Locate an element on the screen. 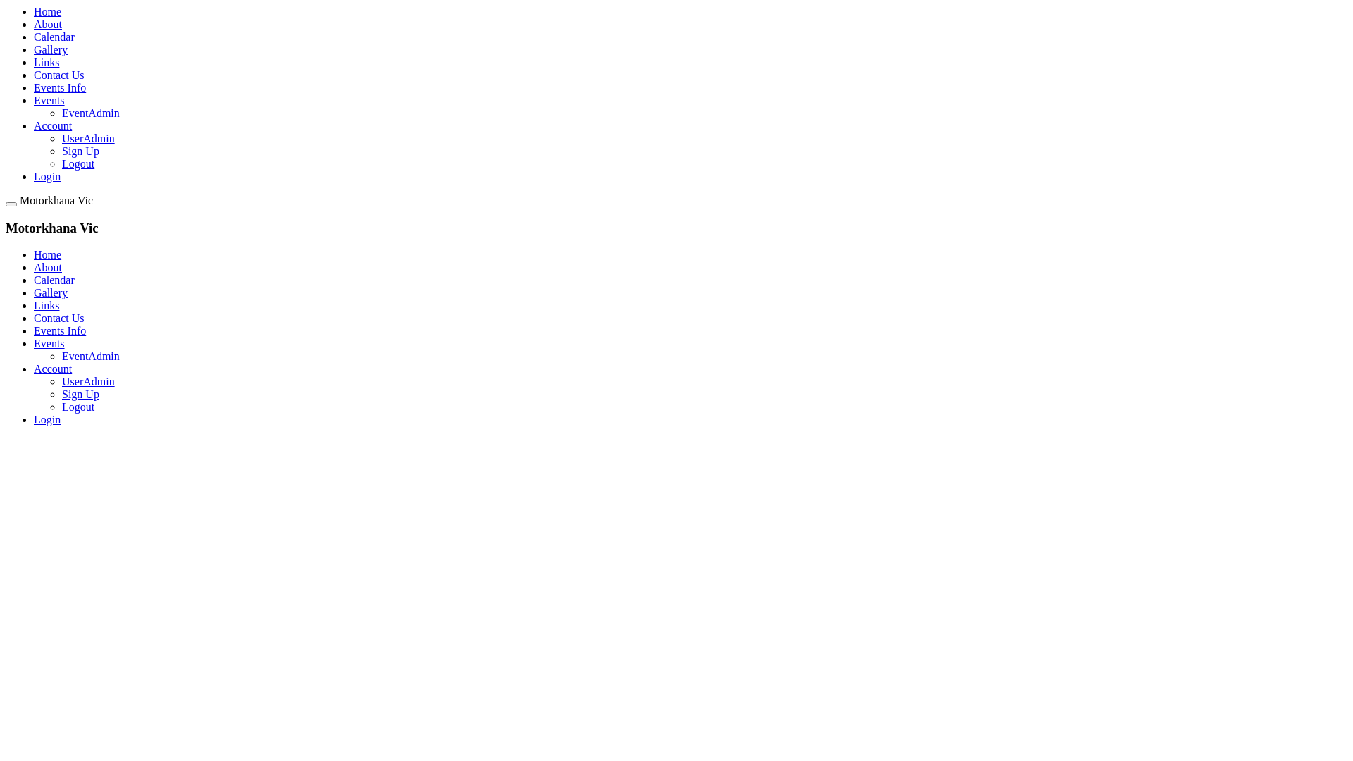 This screenshot has height=761, width=1353. Home is located at coordinates (48, 255).